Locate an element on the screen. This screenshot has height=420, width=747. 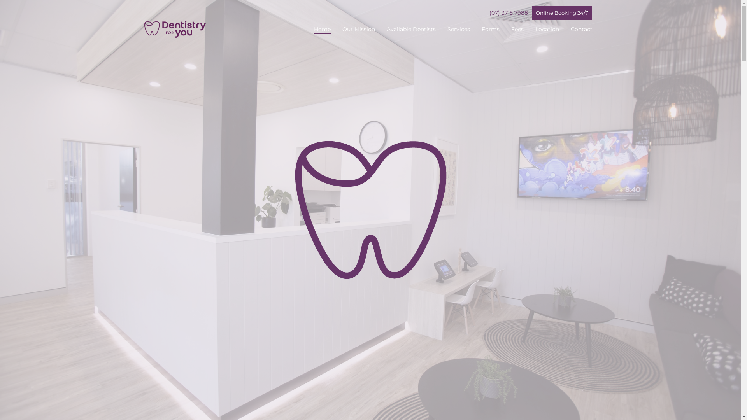
Our Mission is located at coordinates (359, 30).